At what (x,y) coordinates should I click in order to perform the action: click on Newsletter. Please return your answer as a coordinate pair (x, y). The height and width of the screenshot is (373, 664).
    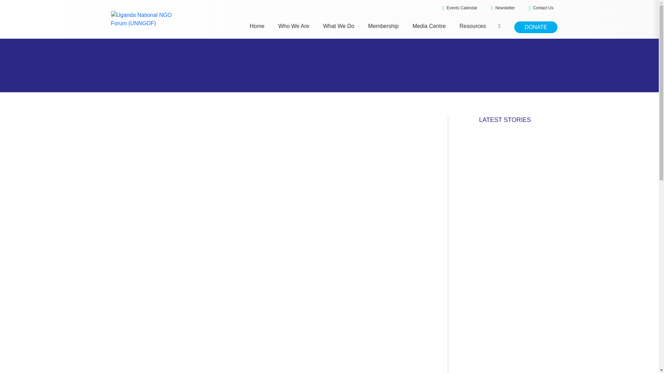
    Looking at the image, I should click on (503, 8).